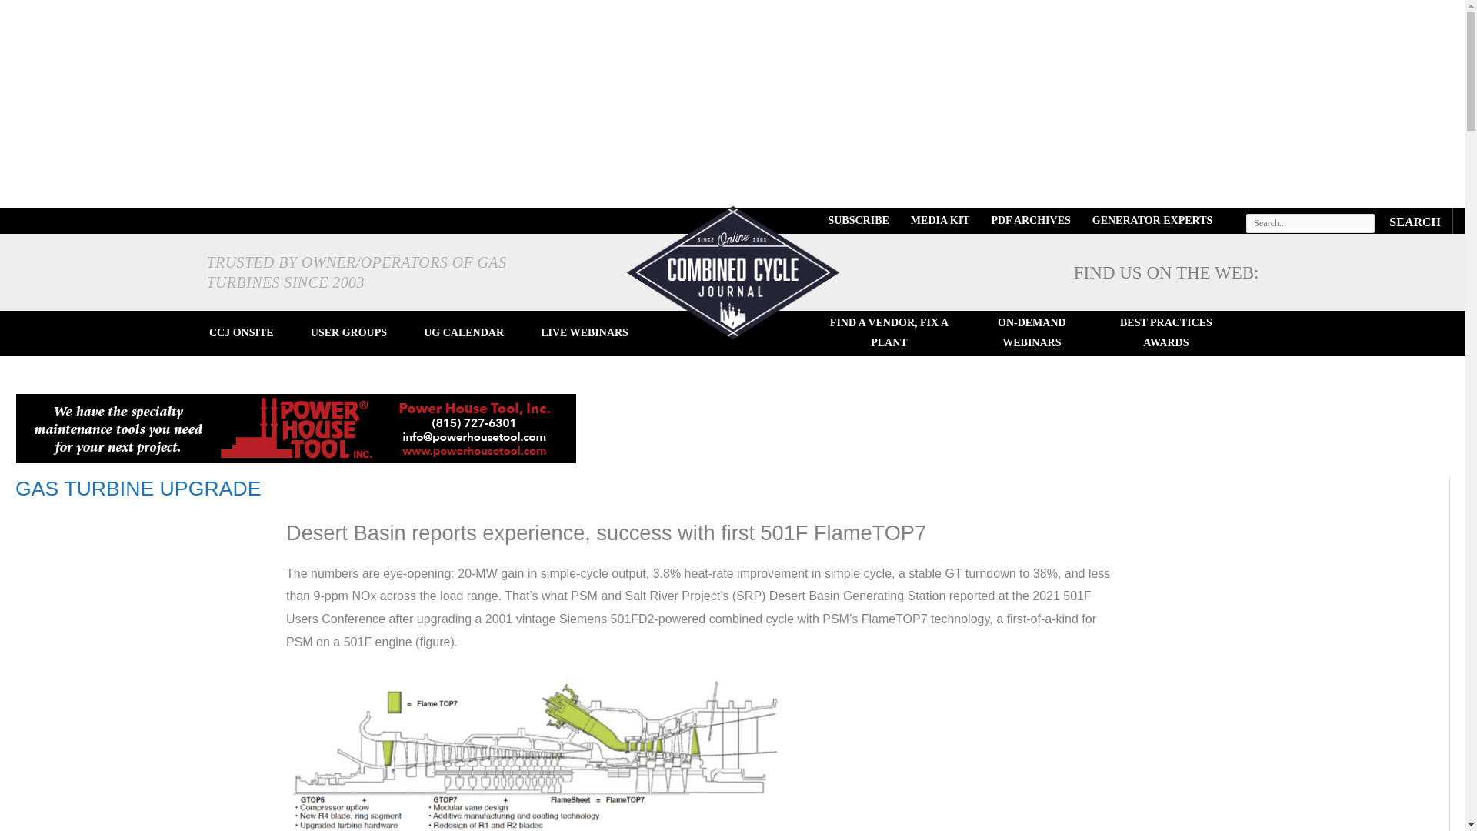 The image size is (1477, 831). I want to click on LIVE WEBINARS, so click(585, 333).